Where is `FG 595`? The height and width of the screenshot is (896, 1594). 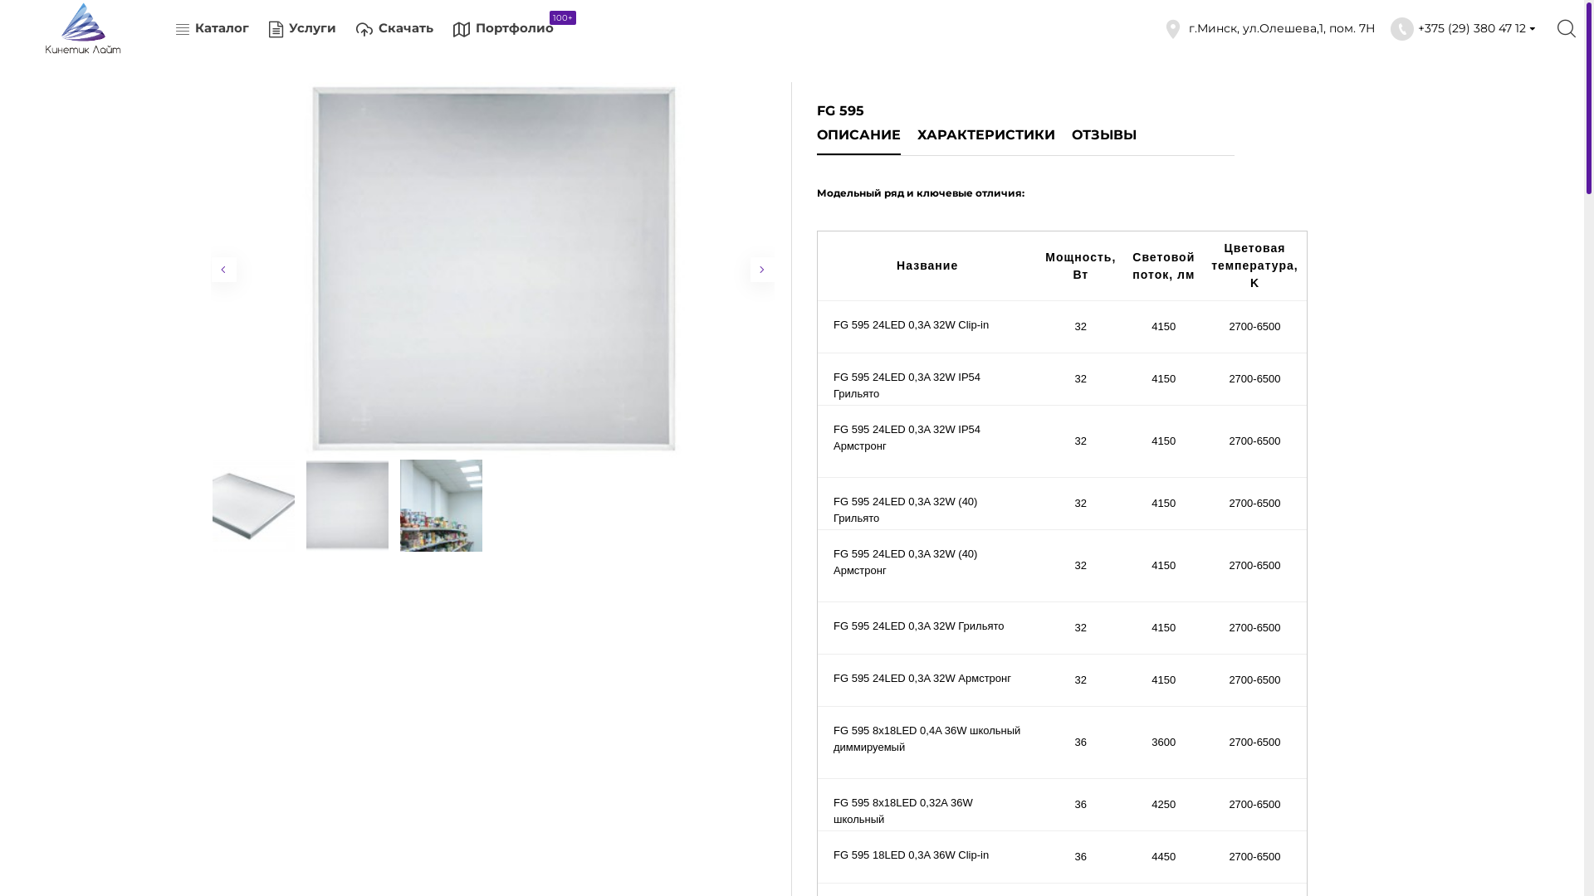 FG 595 is located at coordinates (347, 506).